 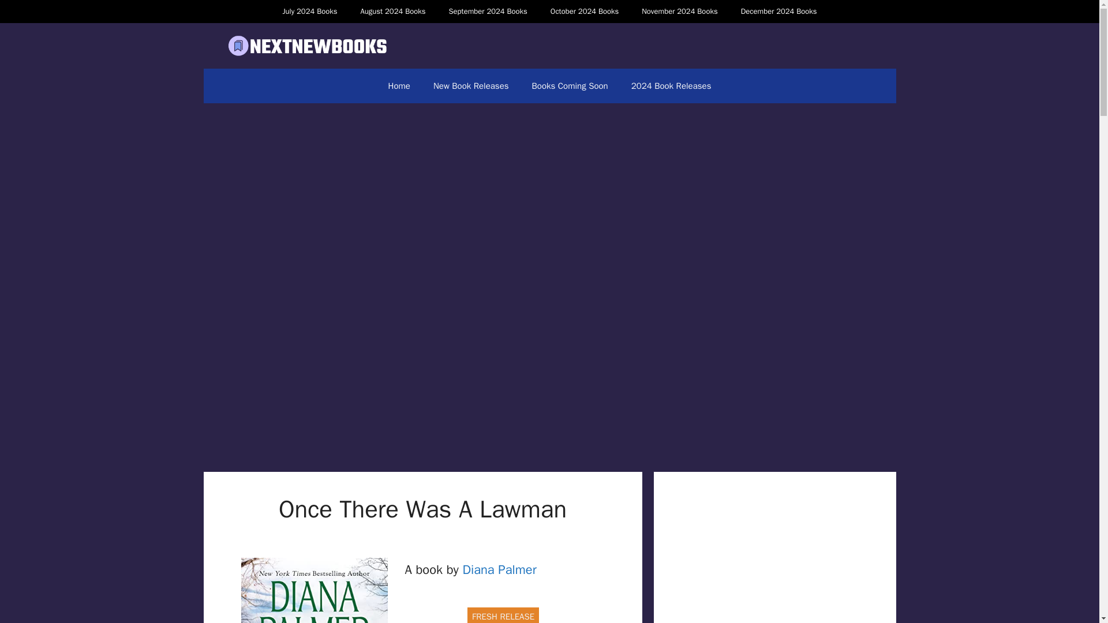 What do you see at coordinates (680, 12) in the screenshot?
I see `November 2024 Books` at bounding box center [680, 12].